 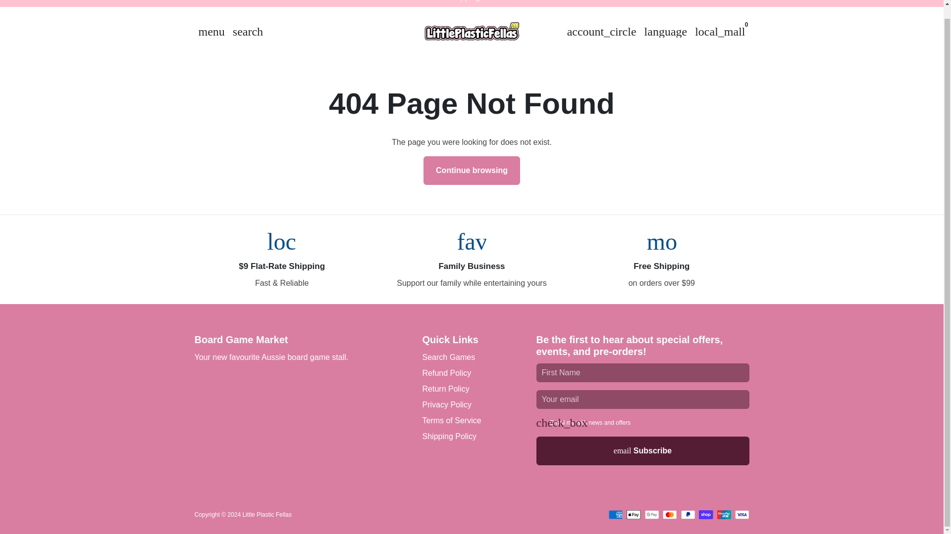 I want to click on Apple Pay, so click(x=634, y=514).